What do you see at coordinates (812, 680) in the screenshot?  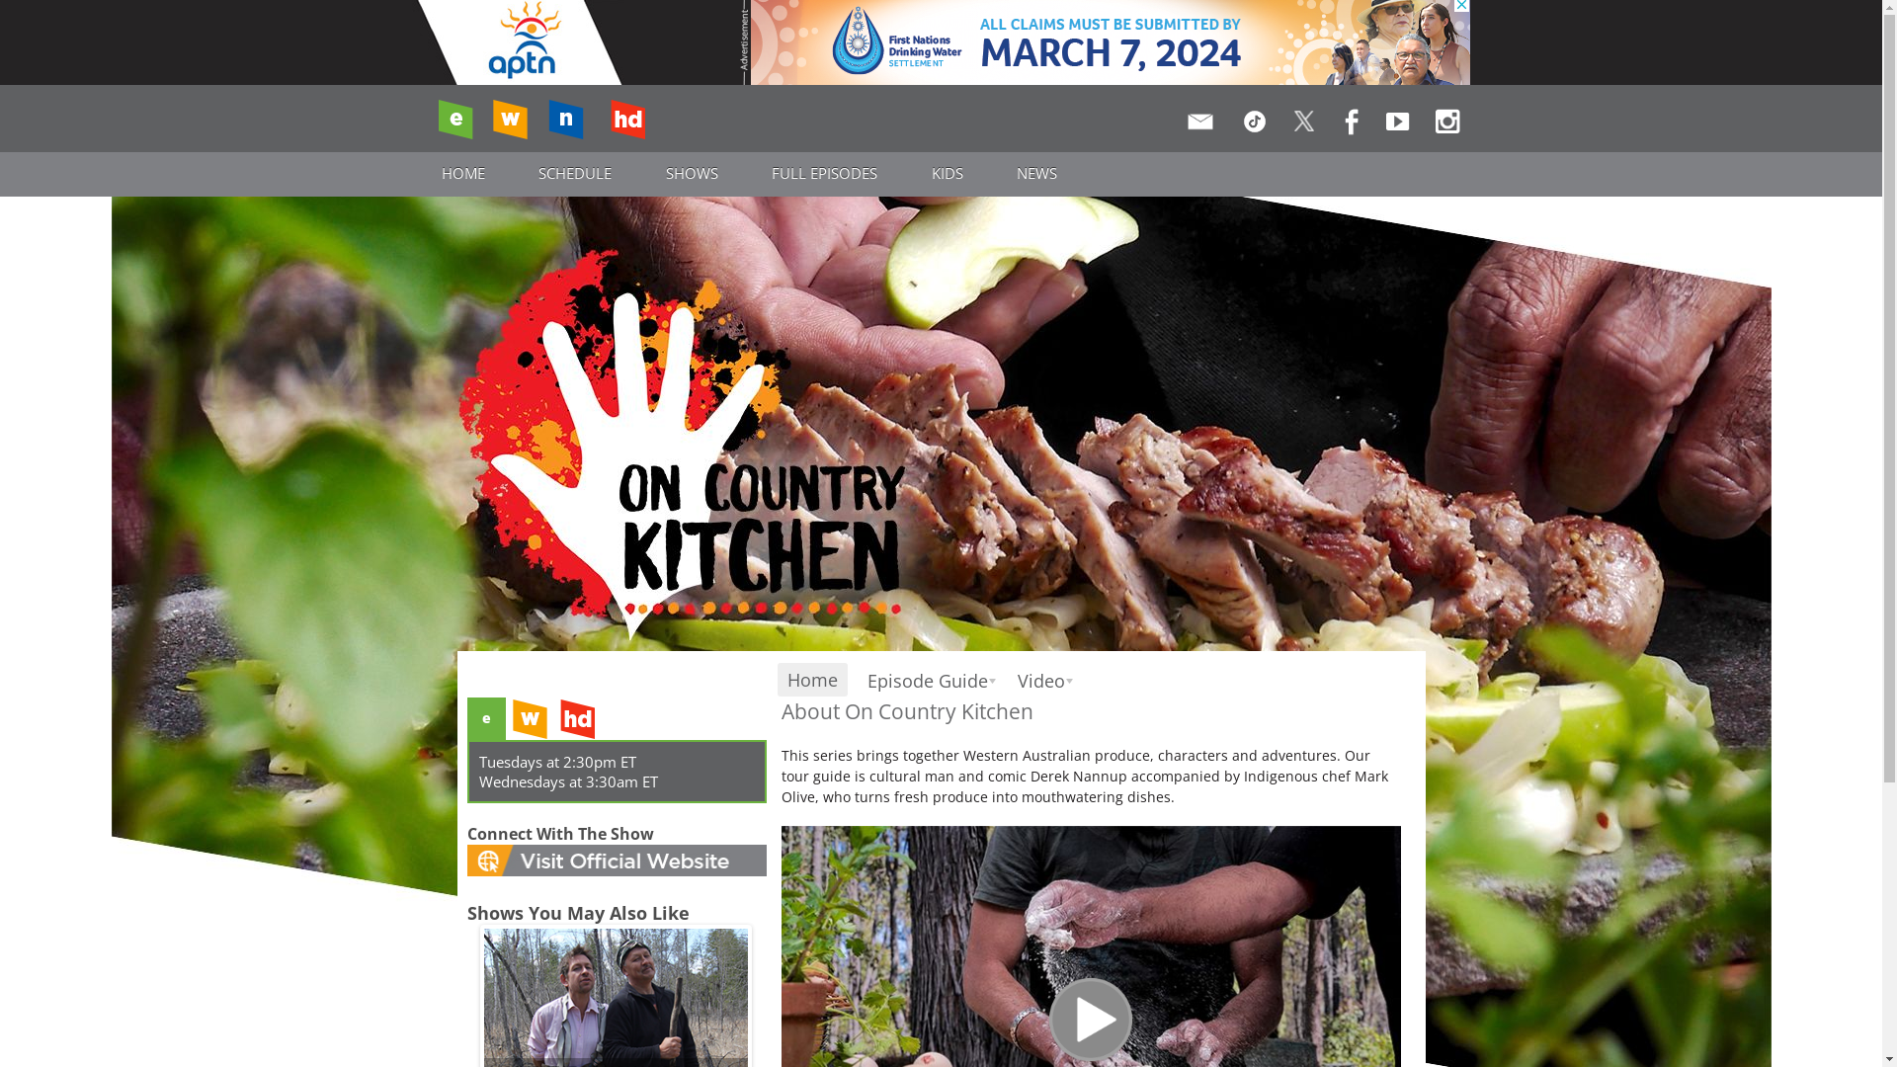 I see `Home` at bounding box center [812, 680].